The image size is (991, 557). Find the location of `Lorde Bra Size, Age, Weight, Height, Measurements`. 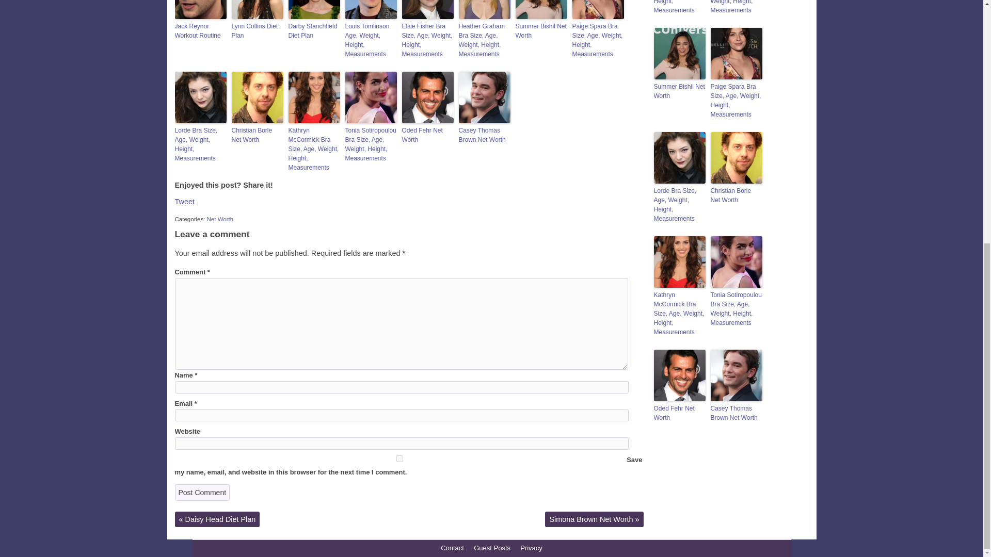

Lorde Bra Size, Age, Weight, Height, Measurements is located at coordinates (200, 144).